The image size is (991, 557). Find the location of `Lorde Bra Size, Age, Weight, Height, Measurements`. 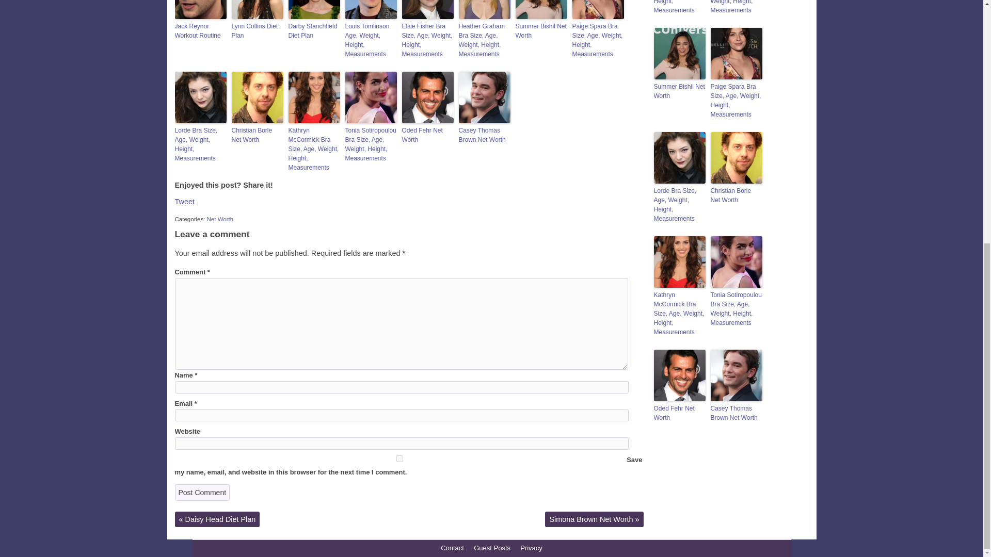

Lorde Bra Size, Age, Weight, Height, Measurements is located at coordinates (200, 144).